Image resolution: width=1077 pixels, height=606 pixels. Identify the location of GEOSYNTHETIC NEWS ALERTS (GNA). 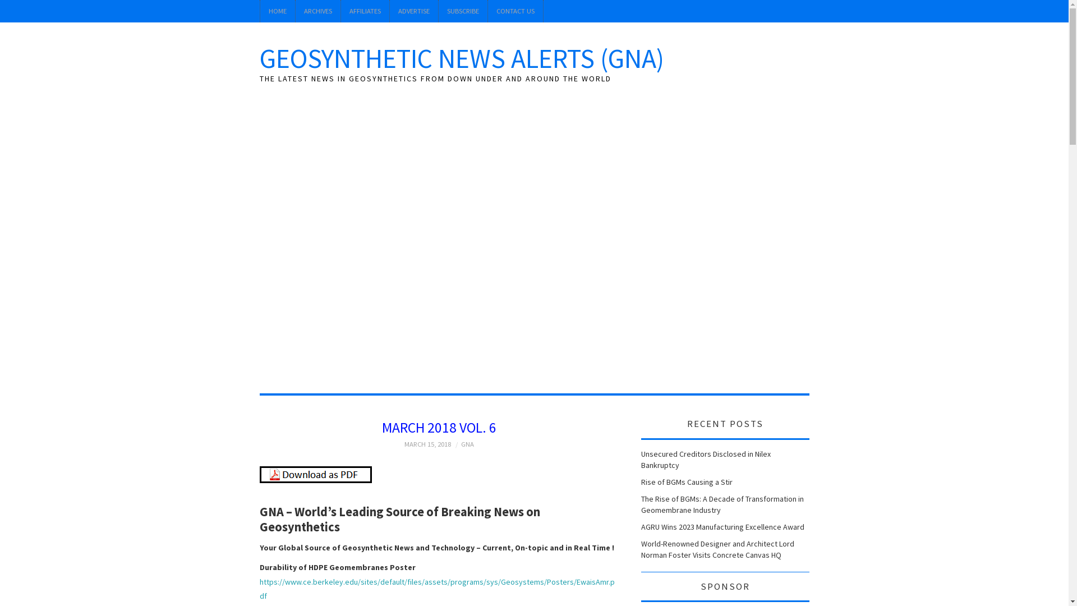
(461, 58).